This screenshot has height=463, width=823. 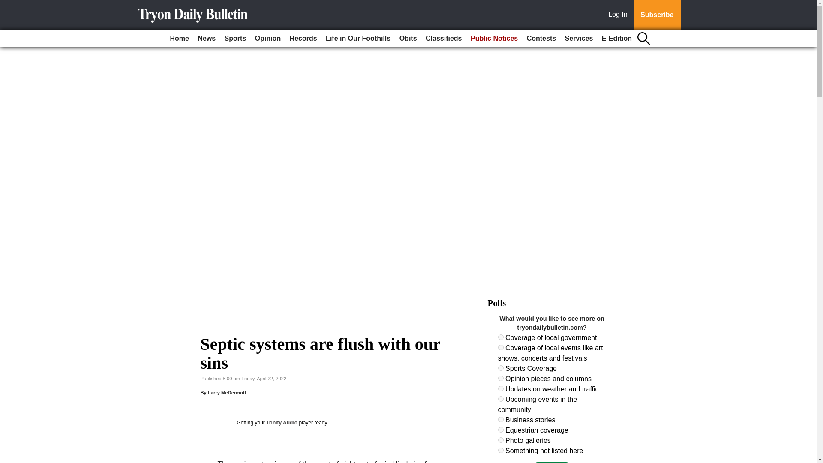 What do you see at coordinates (501, 399) in the screenshot?
I see `1562` at bounding box center [501, 399].